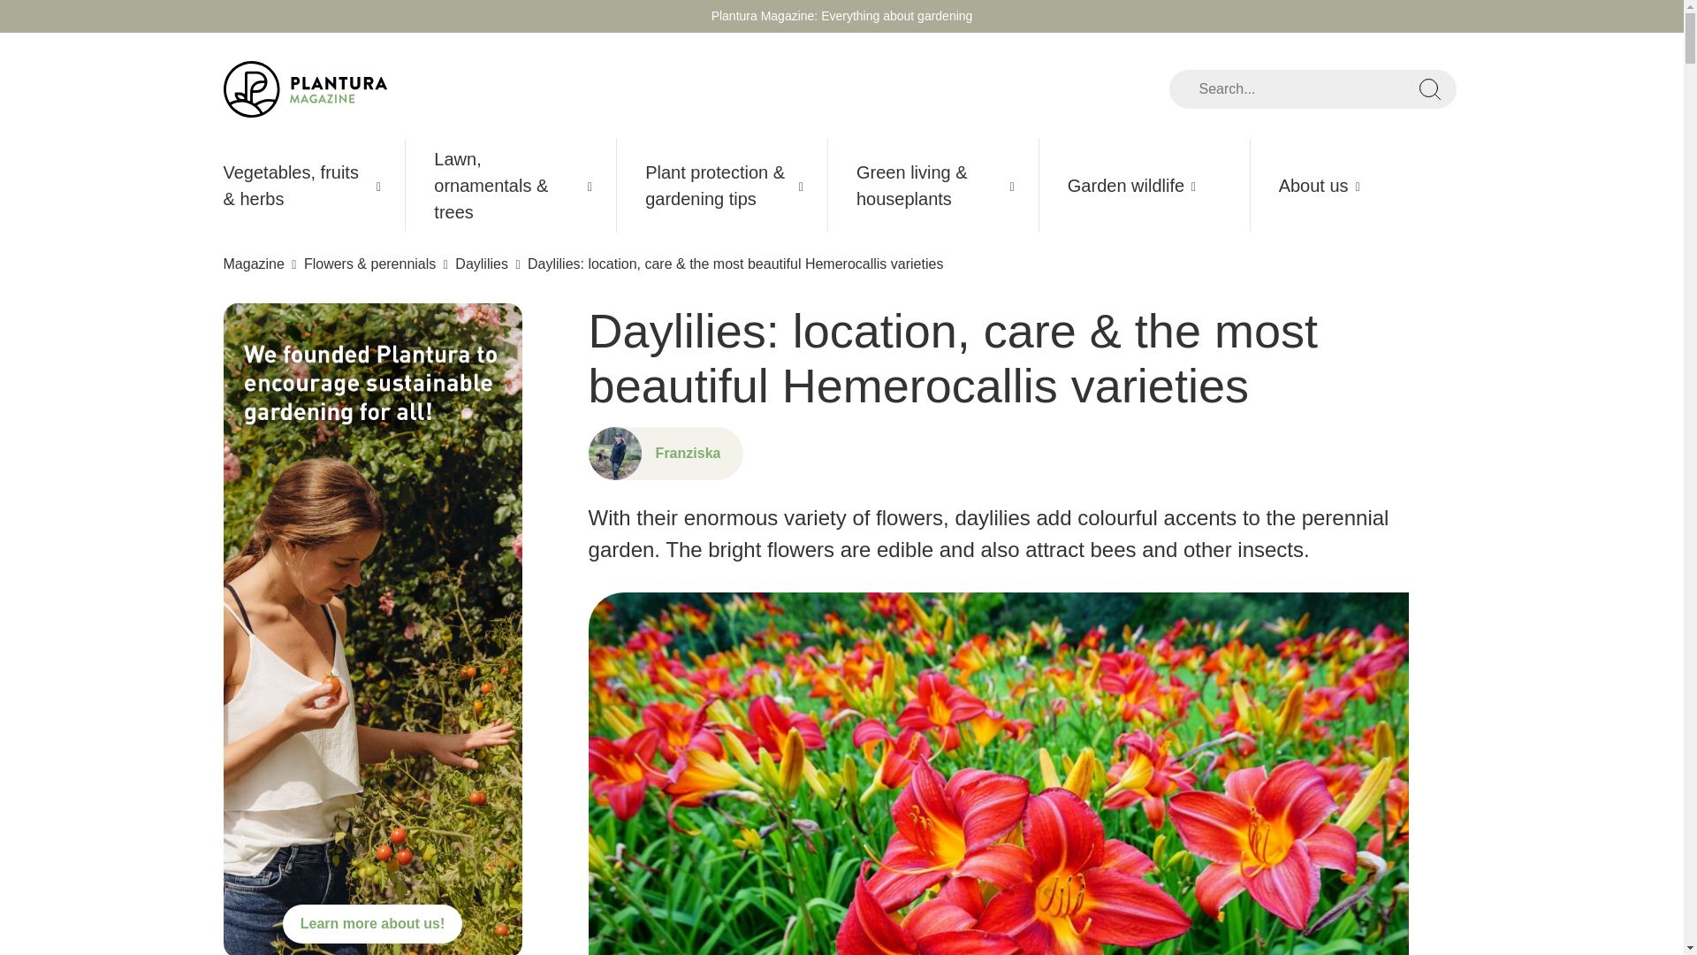 The height and width of the screenshot is (955, 1697). Describe the element at coordinates (483, 264) in the screenshot. I see `Daylilies` at that location.